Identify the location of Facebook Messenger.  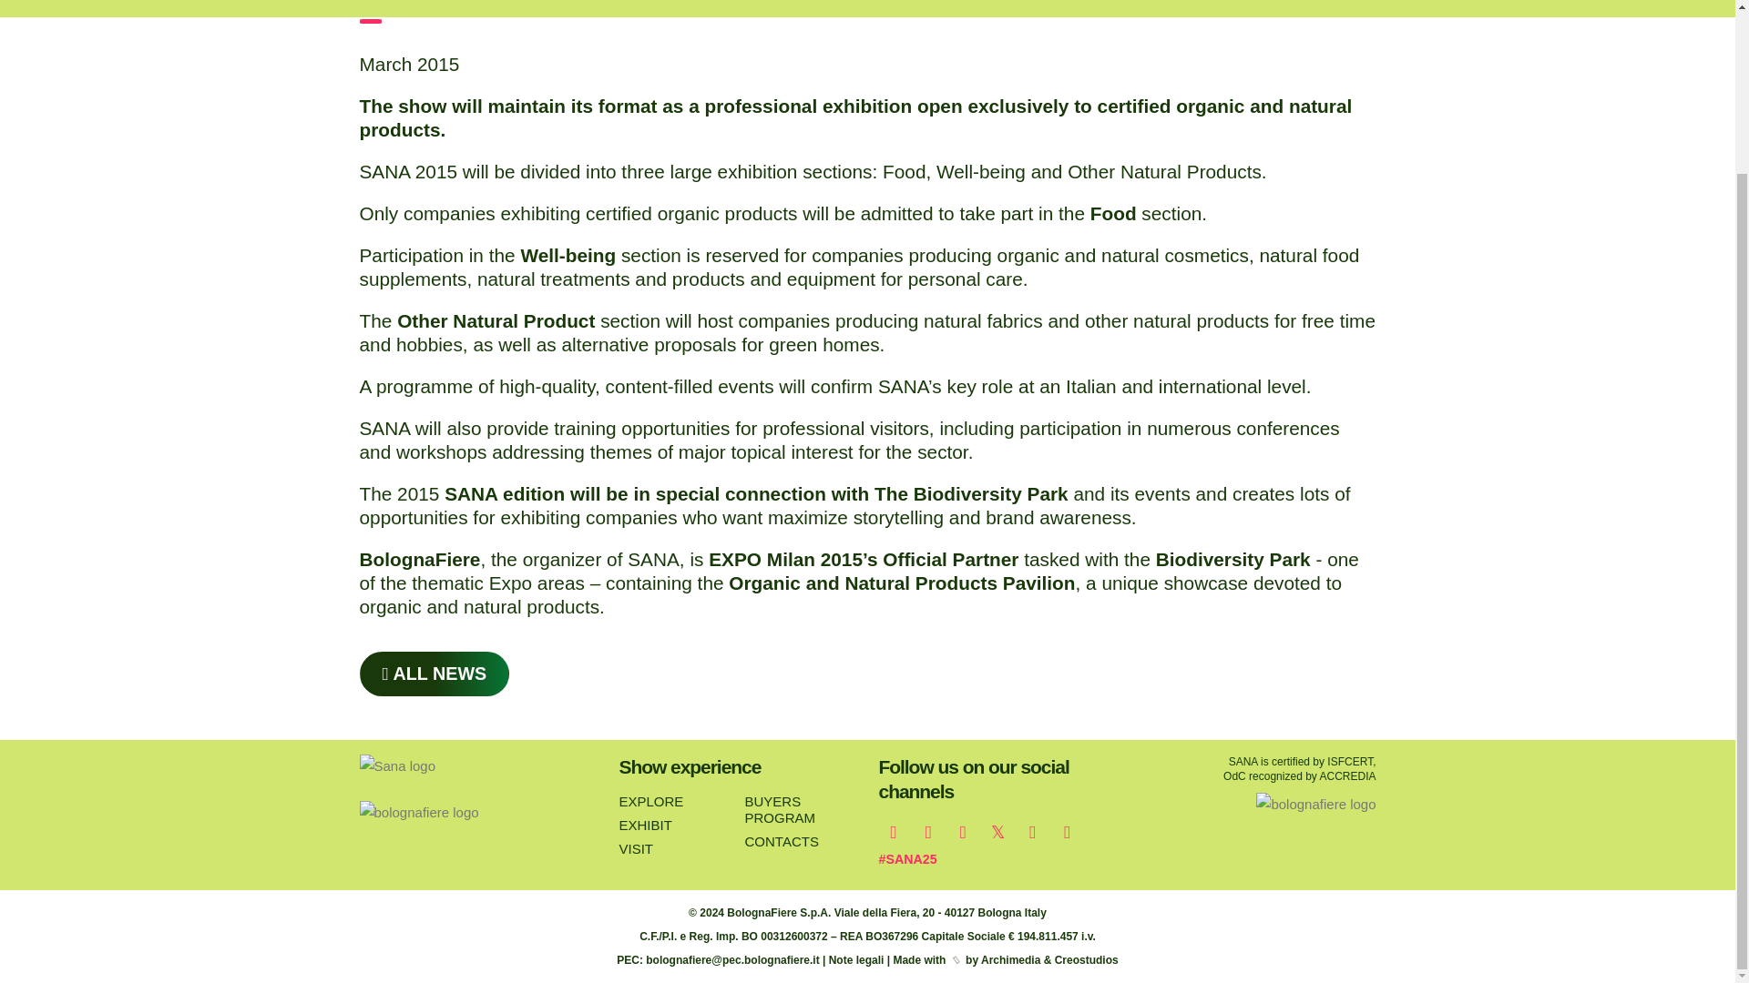
(962, 832).